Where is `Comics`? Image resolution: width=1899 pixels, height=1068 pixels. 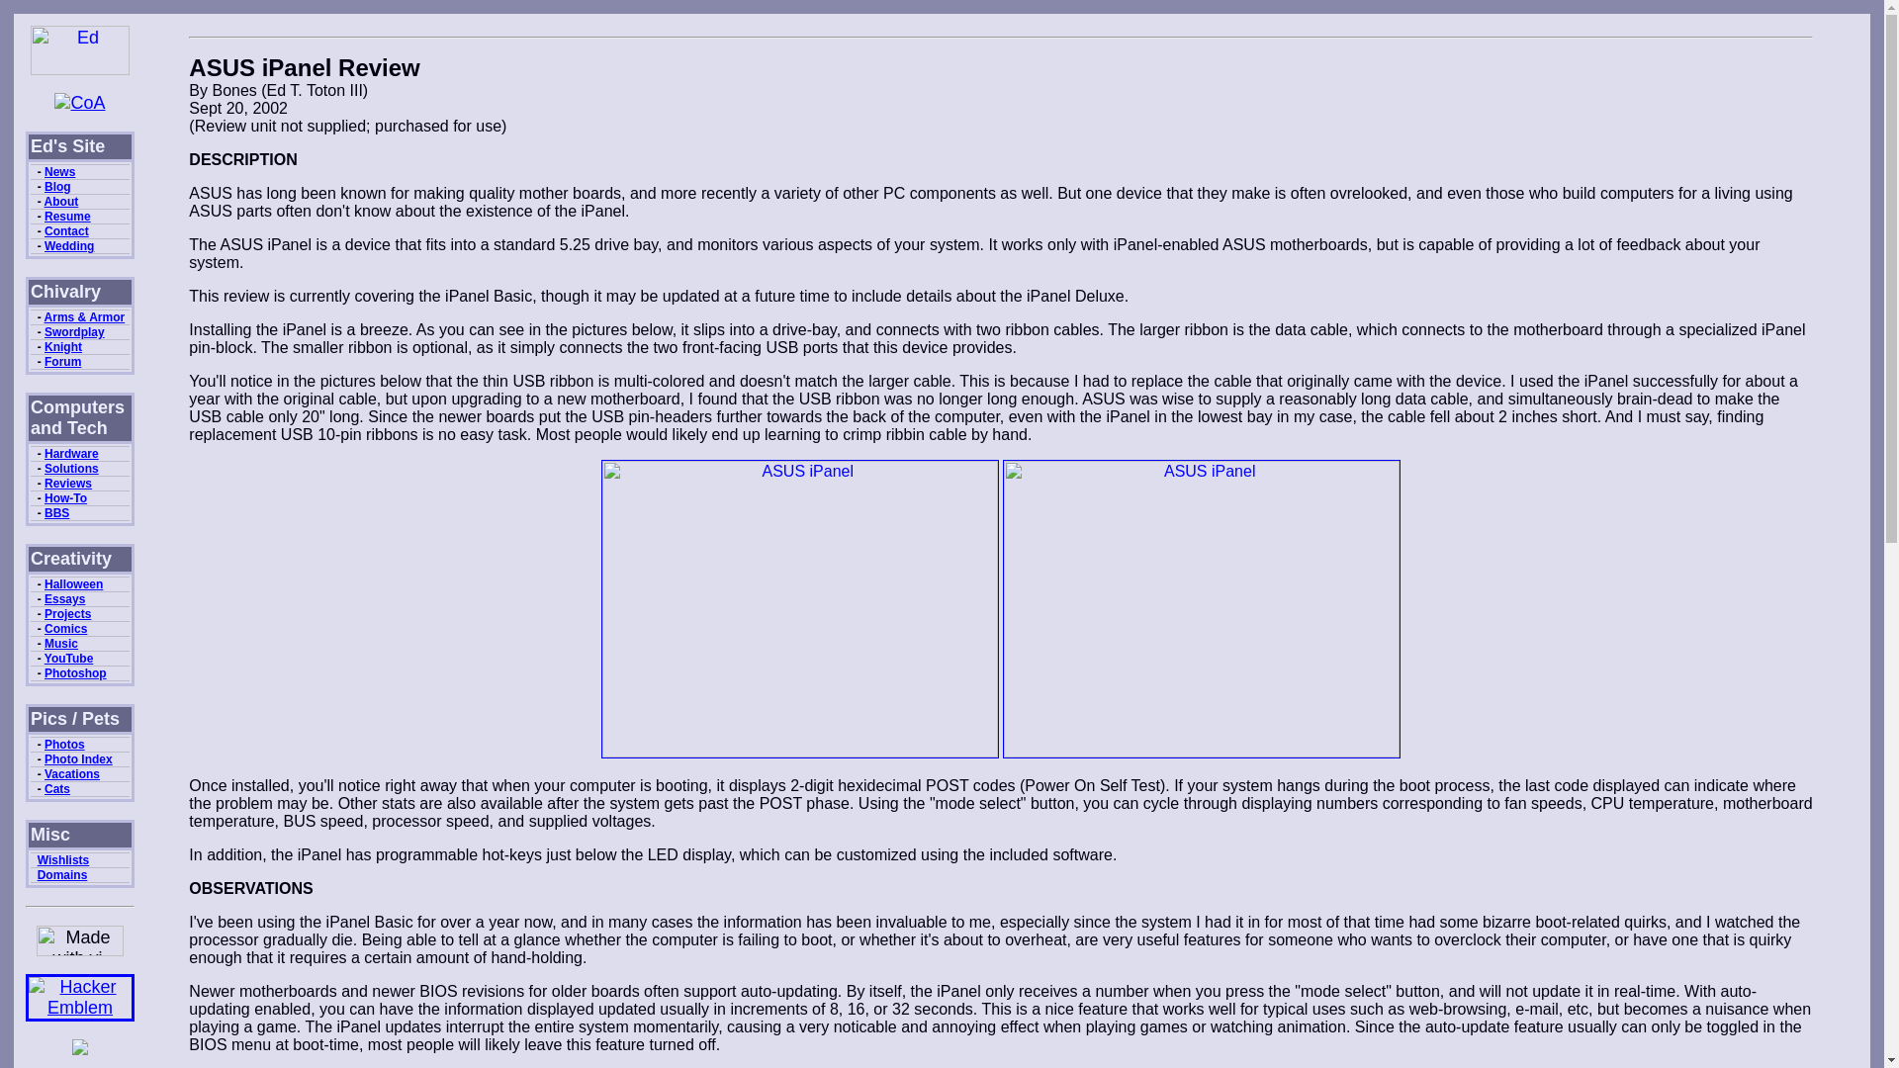 Comics is located at coordinates (65, 628).